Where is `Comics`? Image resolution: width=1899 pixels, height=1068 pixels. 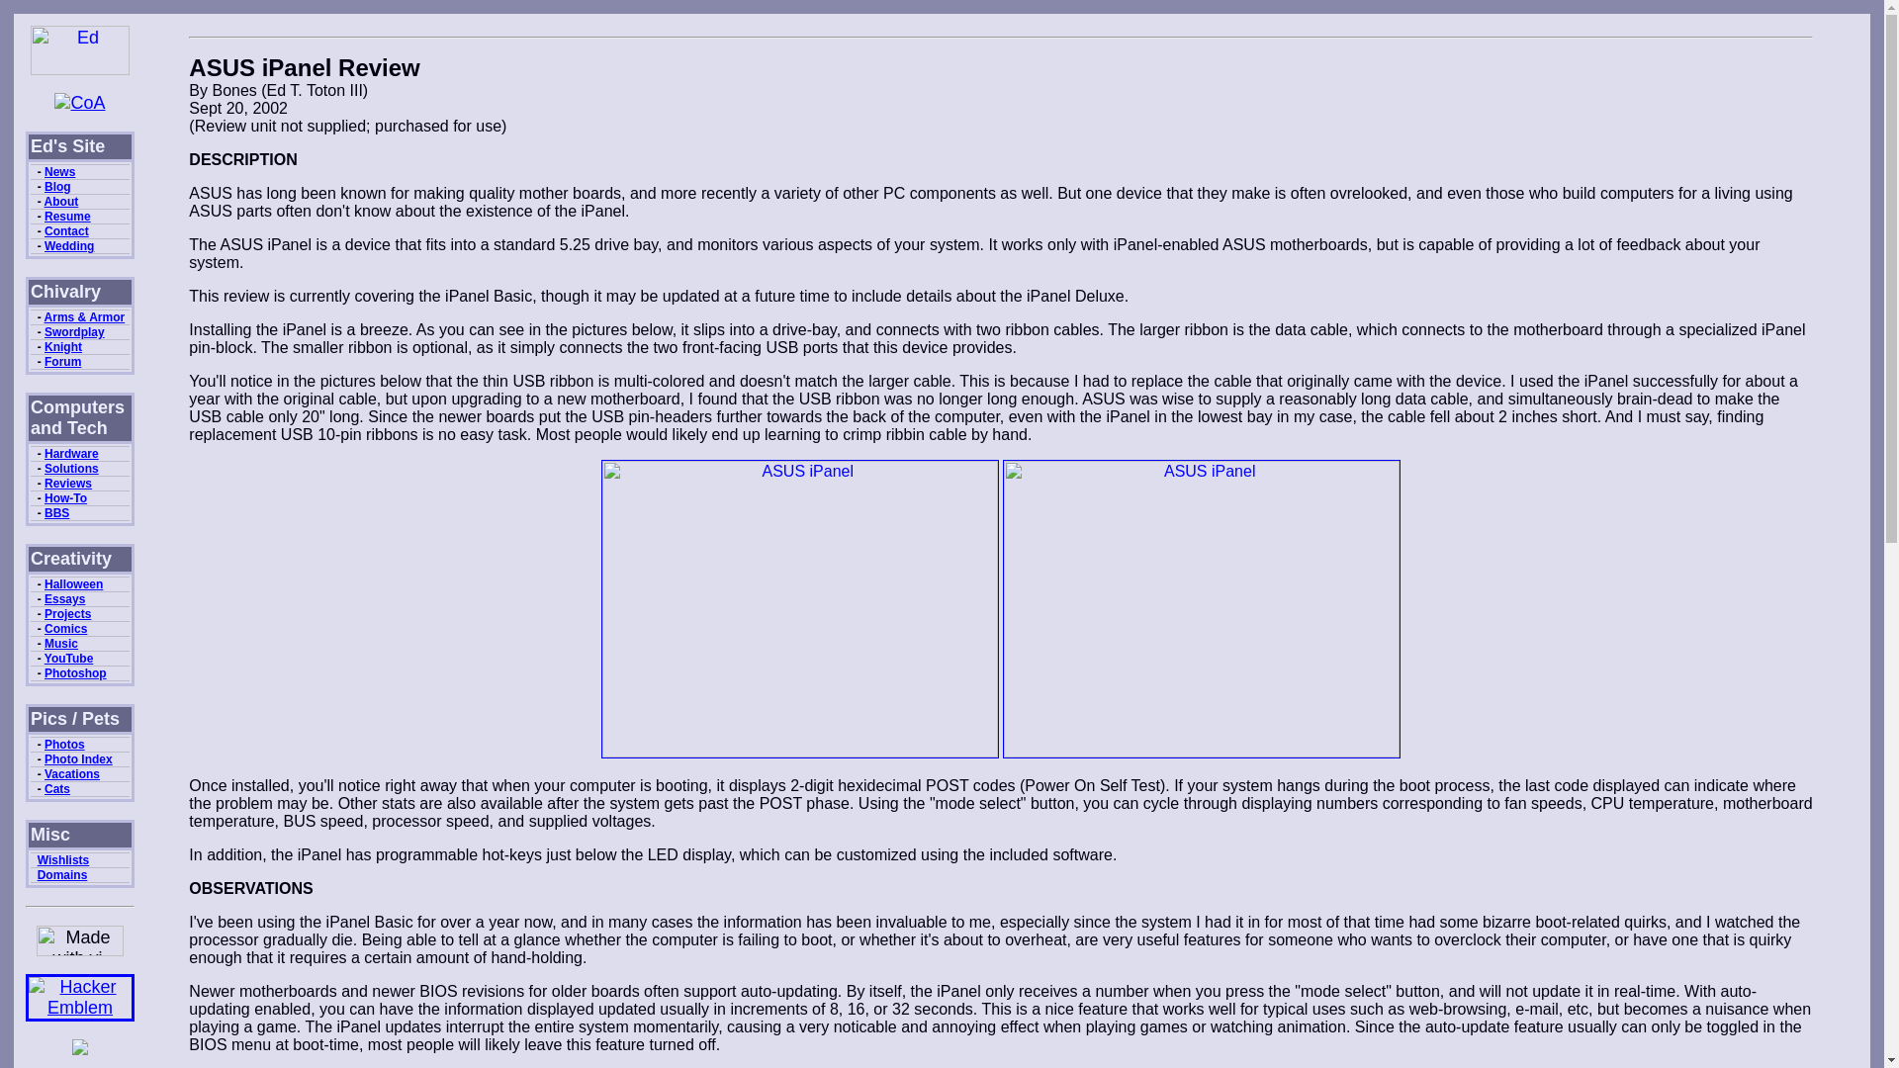 Comics is located at coordinates (65, 628).